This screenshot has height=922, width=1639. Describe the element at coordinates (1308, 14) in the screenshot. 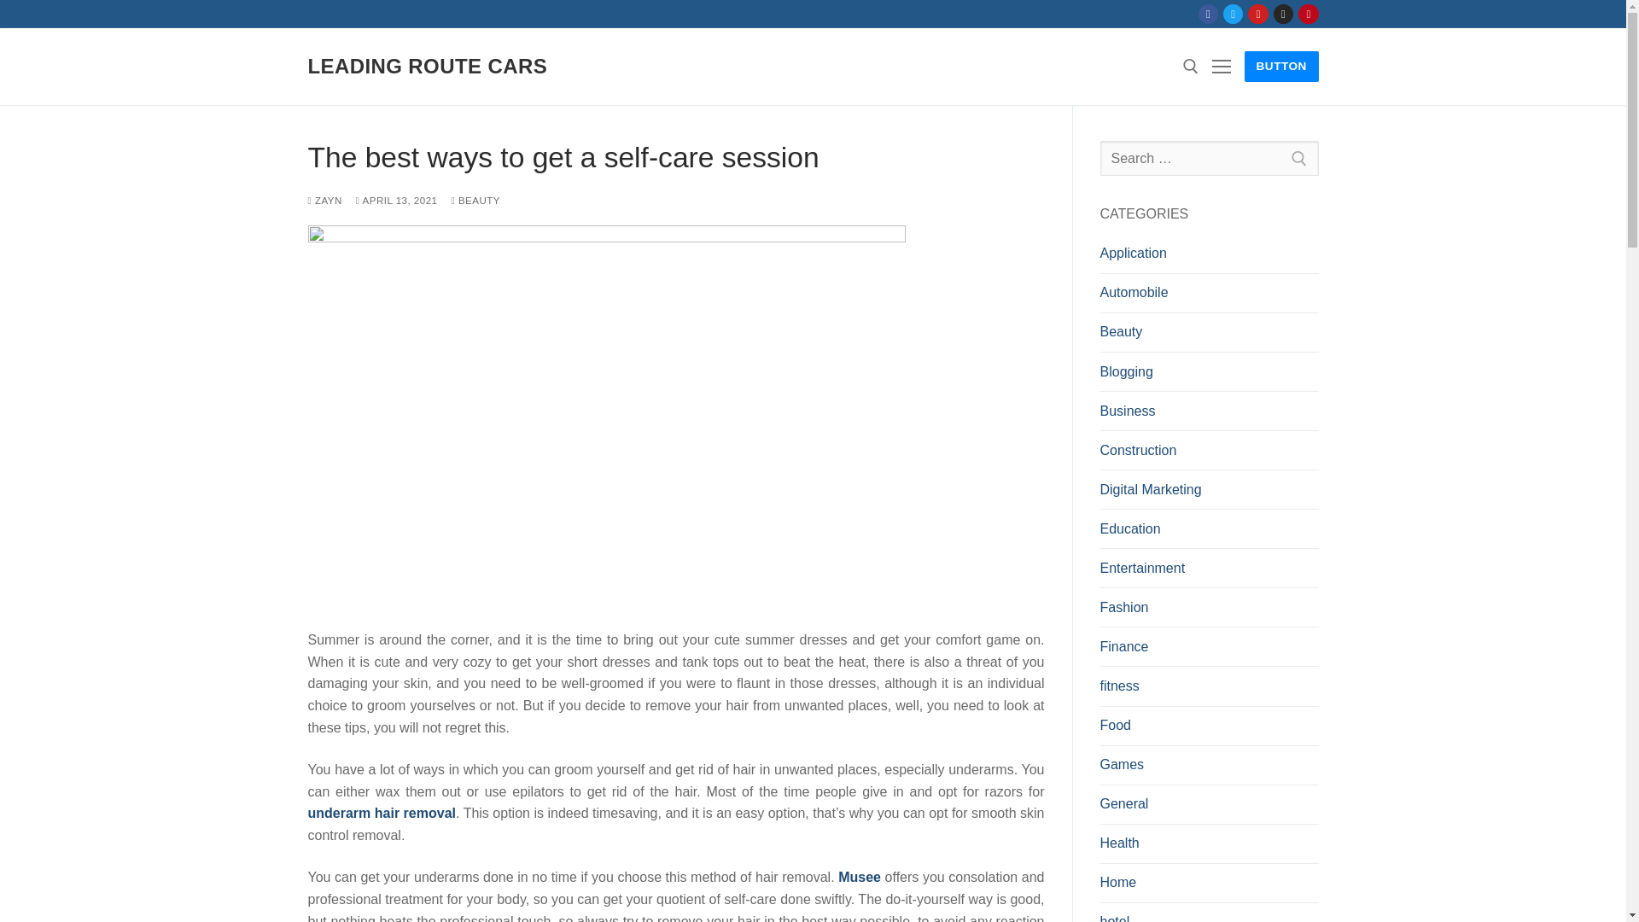

I see `Pinterest` at that location.